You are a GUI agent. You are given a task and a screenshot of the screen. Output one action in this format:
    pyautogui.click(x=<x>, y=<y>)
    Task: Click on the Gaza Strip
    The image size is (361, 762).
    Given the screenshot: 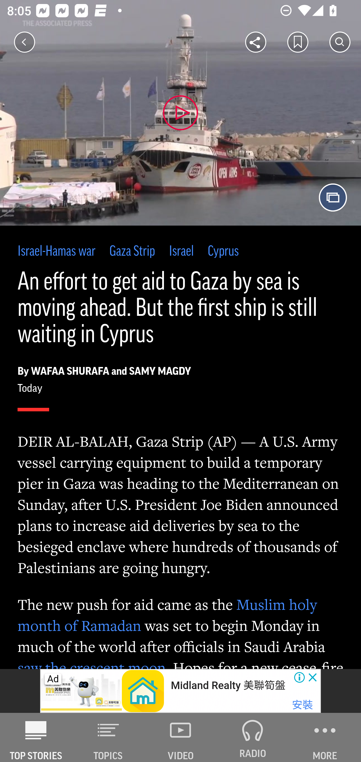 What is the action you would take?
    pyautogui.click(x=132, y=252)
    